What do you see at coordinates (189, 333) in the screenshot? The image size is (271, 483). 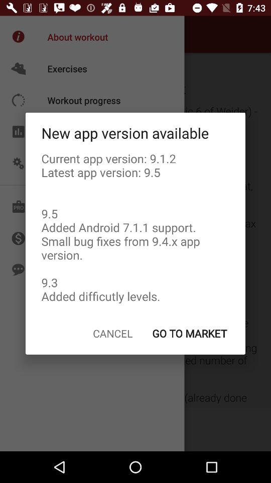 I see `click item below the current app version icon` at bounding box center [189, 333].